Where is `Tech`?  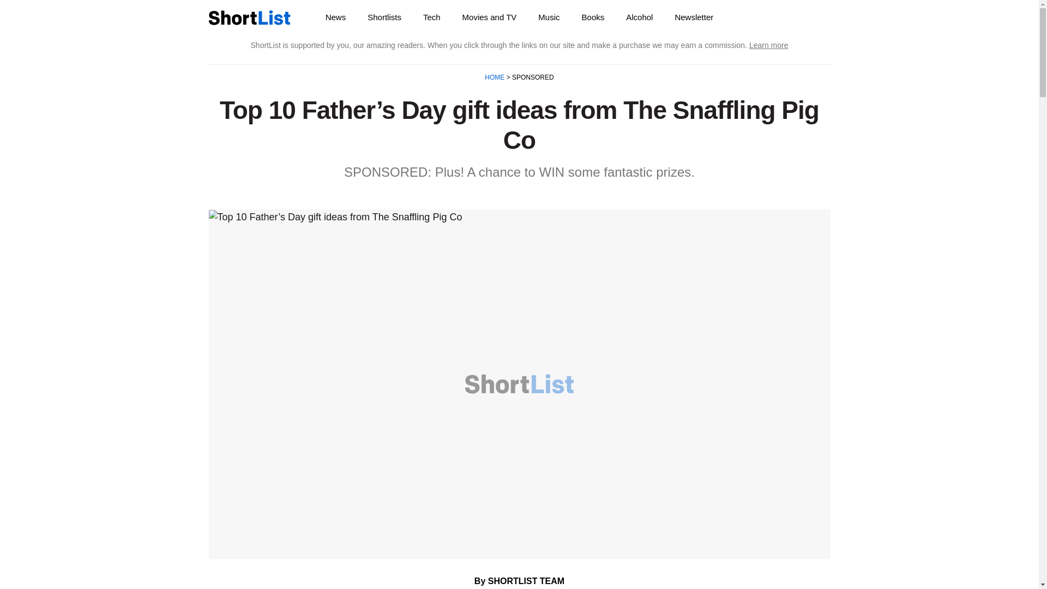
Tech is located at coordinates (432, 17).